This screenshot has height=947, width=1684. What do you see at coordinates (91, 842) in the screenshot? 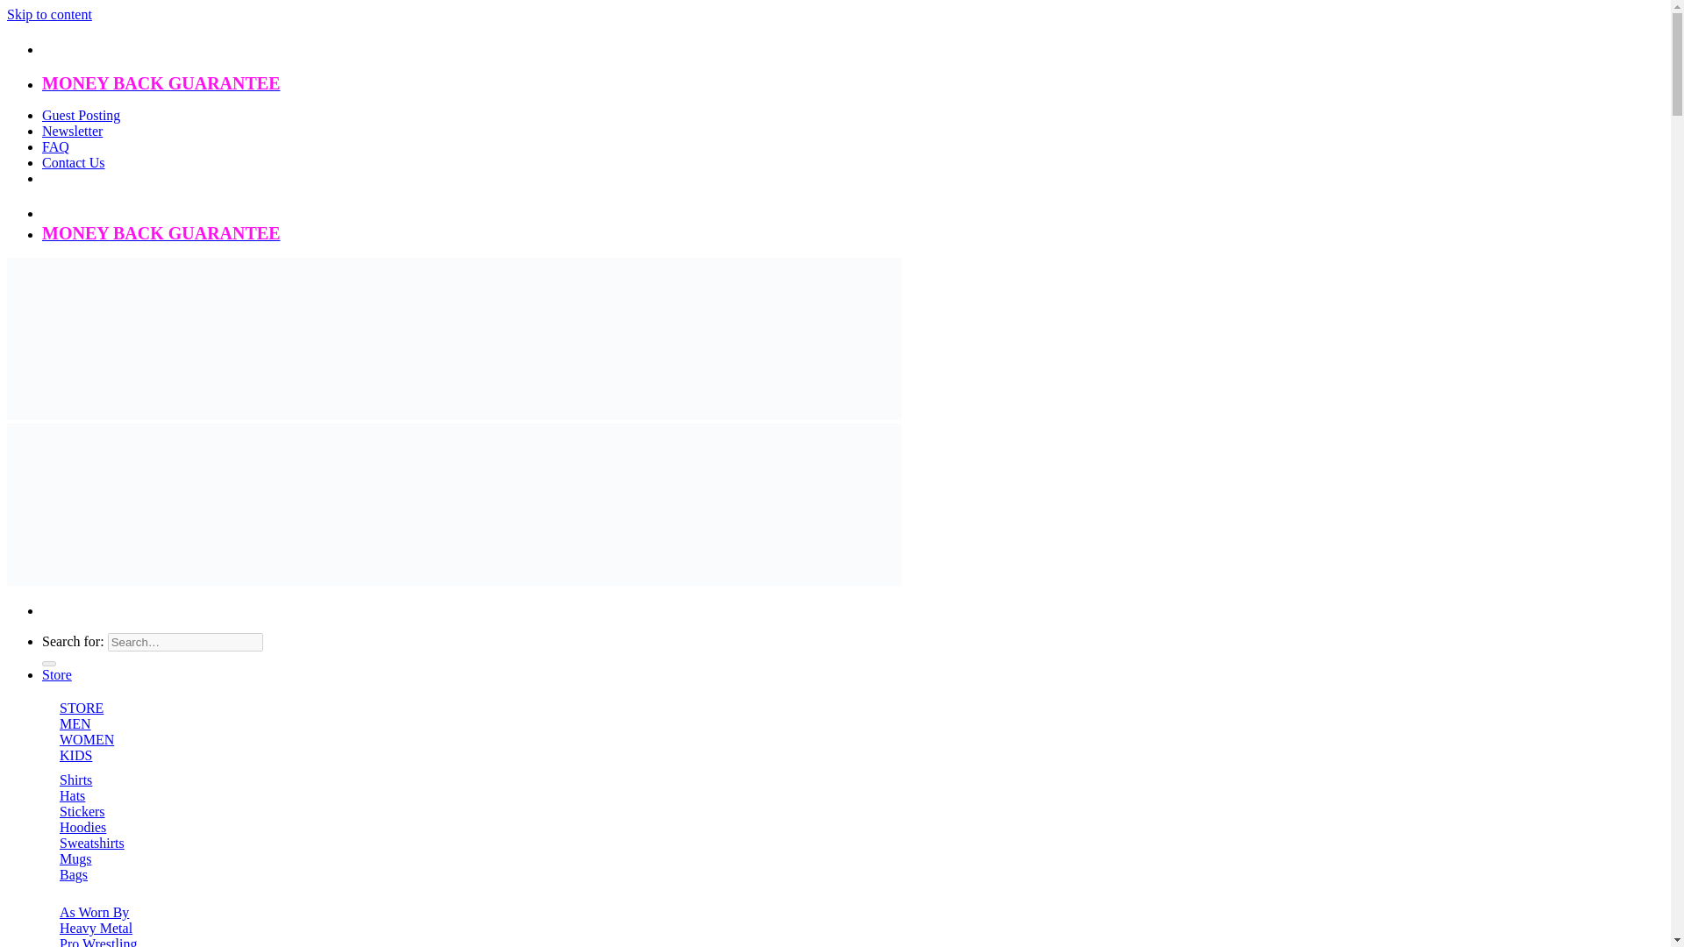
I see `Sweatshirts` at bounding box center [91, 842].